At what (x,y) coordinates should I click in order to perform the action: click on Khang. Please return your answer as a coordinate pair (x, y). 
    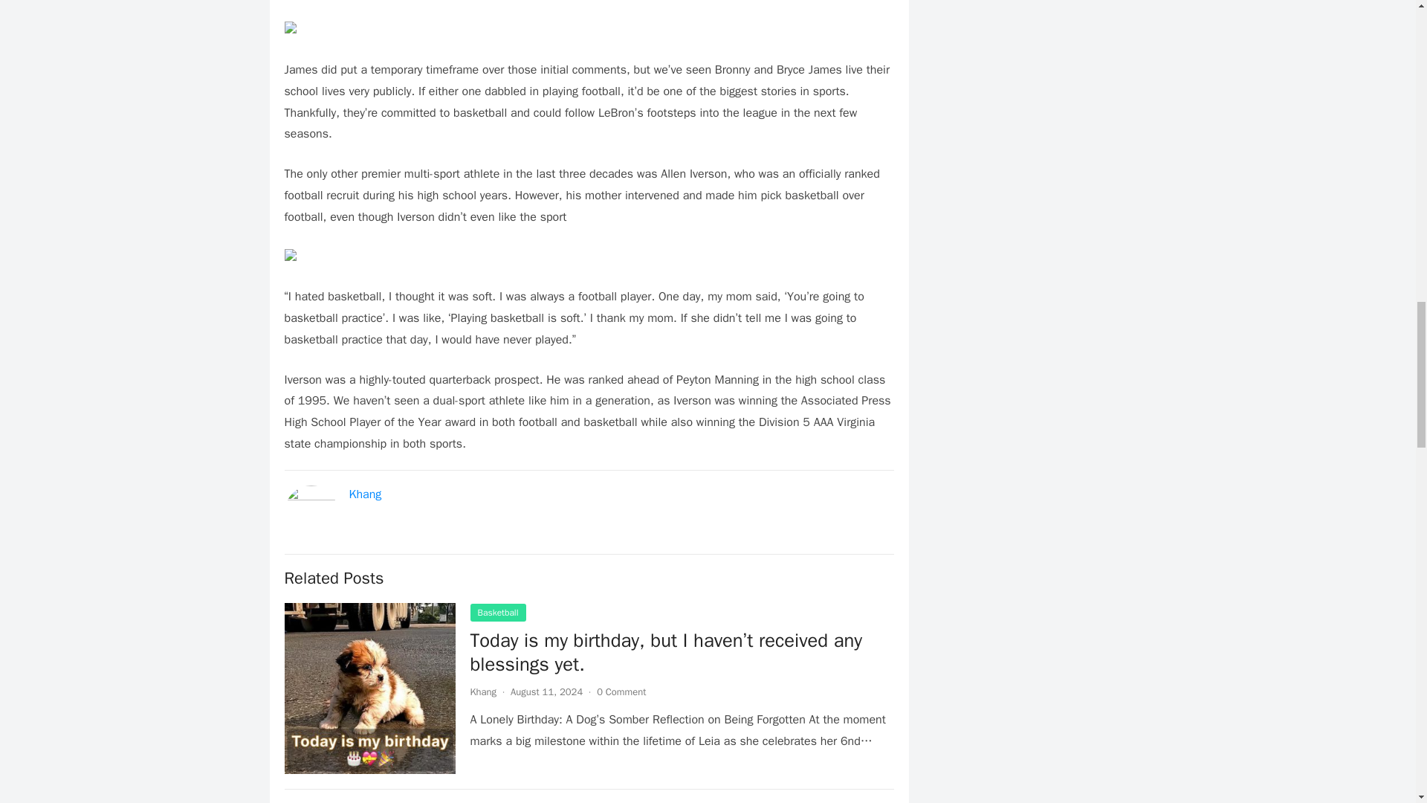
    Looking at the image, I should click on (366, 494).